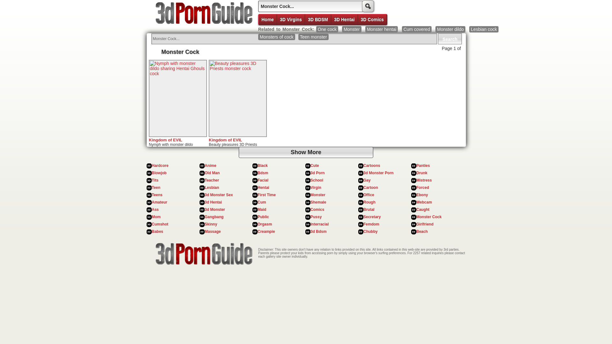 The width and height of the screenshot is (612, 344). I want to click on Show More, so click(306, 152).